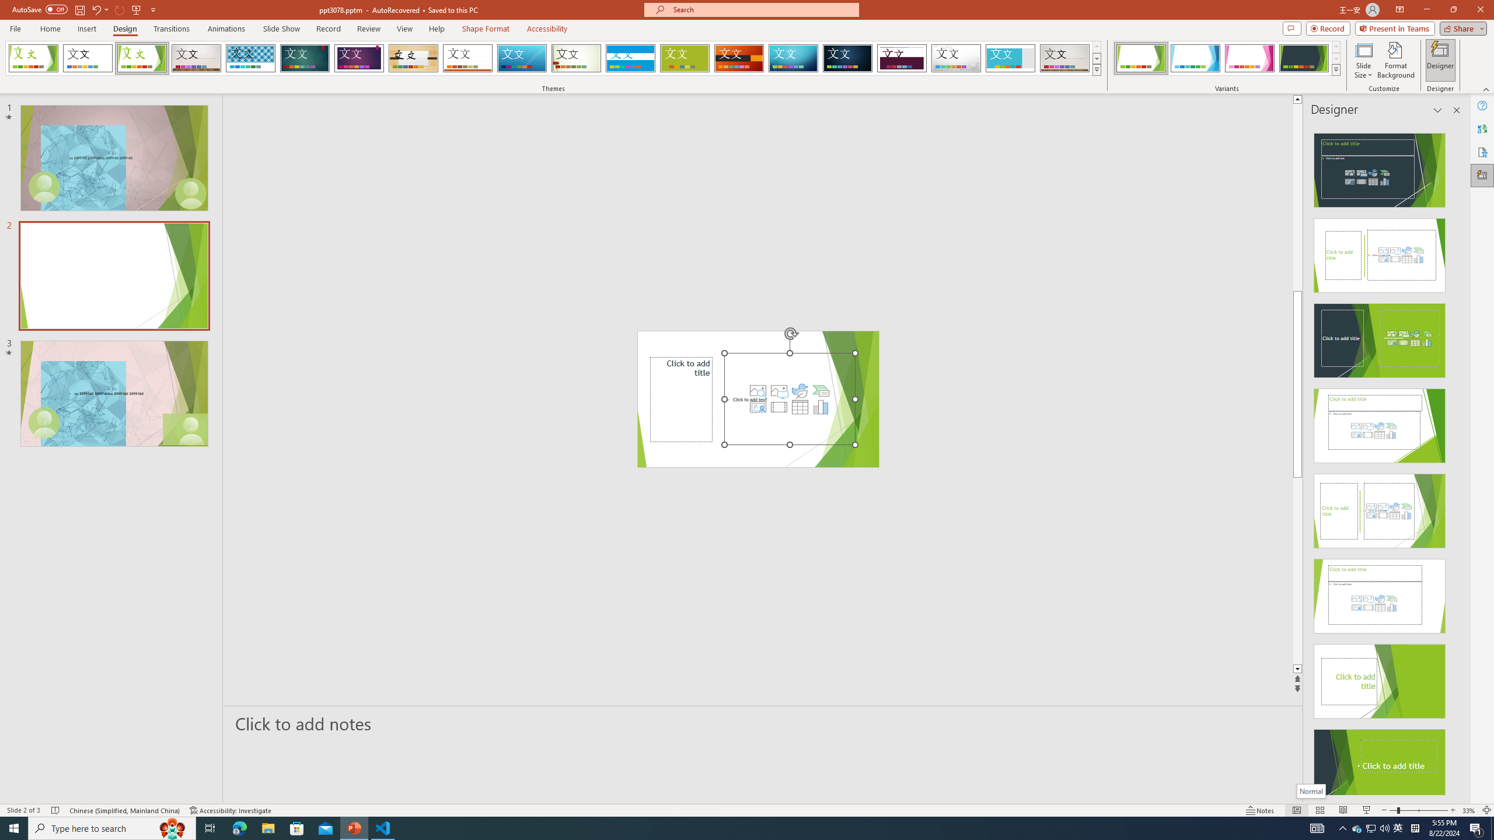 This screenshot has width=1494, height=840. Describe the element at coordinates (630, 58) in the screenshot. I see `Banded` at that location.